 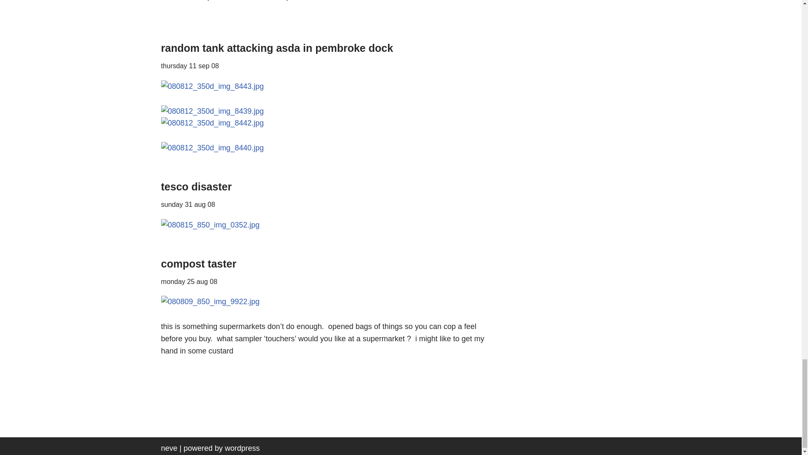 What do you see at coordinates (198, 264) in the screenshot?
I see `compost taster` at bounding box center [198, 264].